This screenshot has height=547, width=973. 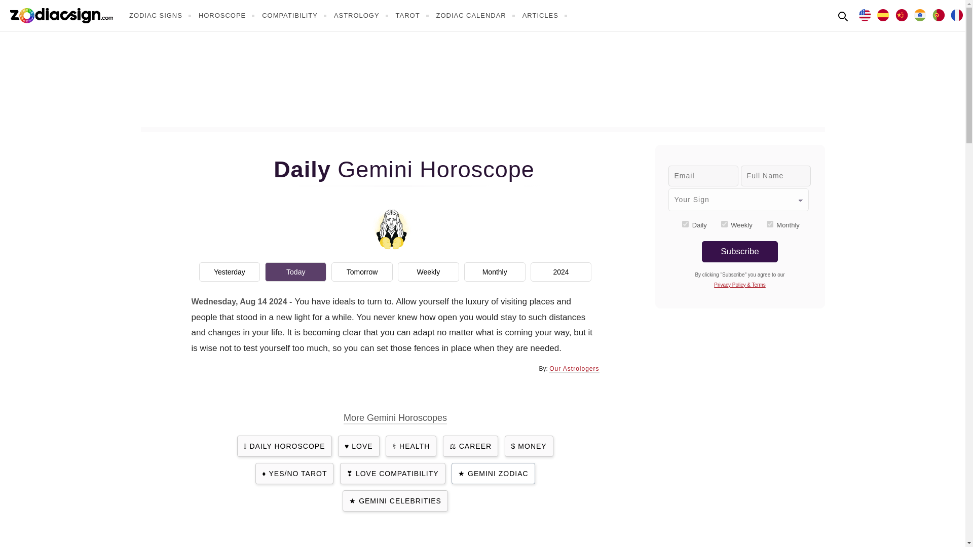 What do you see at coordinates (685, 224) in the screenshot?
I see `daily` at bounding box center [685, 224].